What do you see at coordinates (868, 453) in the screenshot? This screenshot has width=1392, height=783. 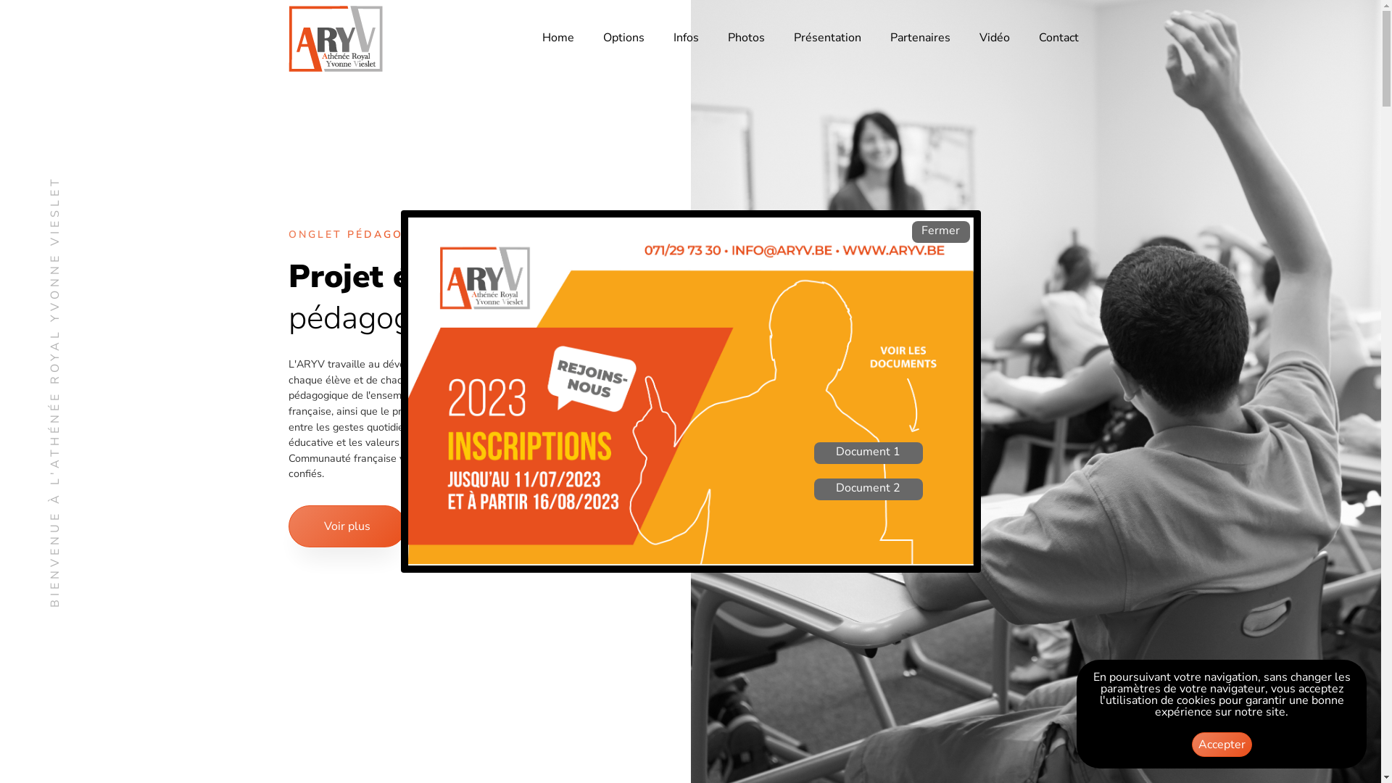 I see `Document 1` at bounding box center [868, 453].